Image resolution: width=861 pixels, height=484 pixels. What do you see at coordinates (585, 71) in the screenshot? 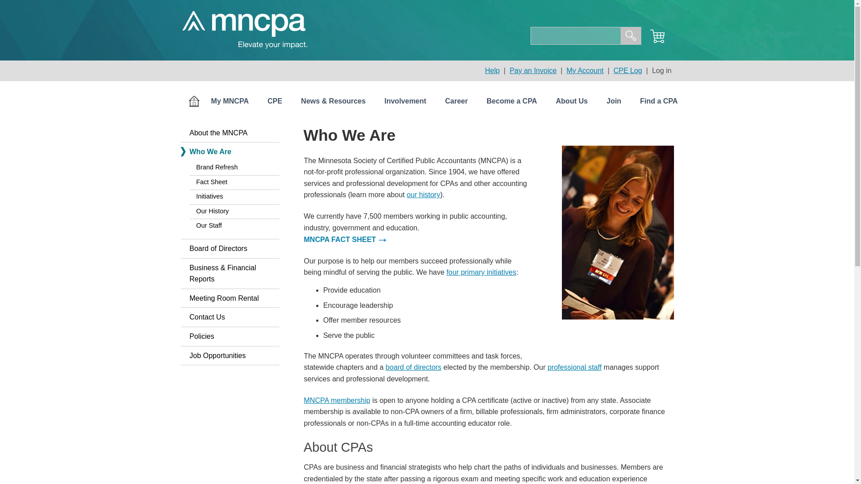
I see `My Account` at bounding box center [585, 71].